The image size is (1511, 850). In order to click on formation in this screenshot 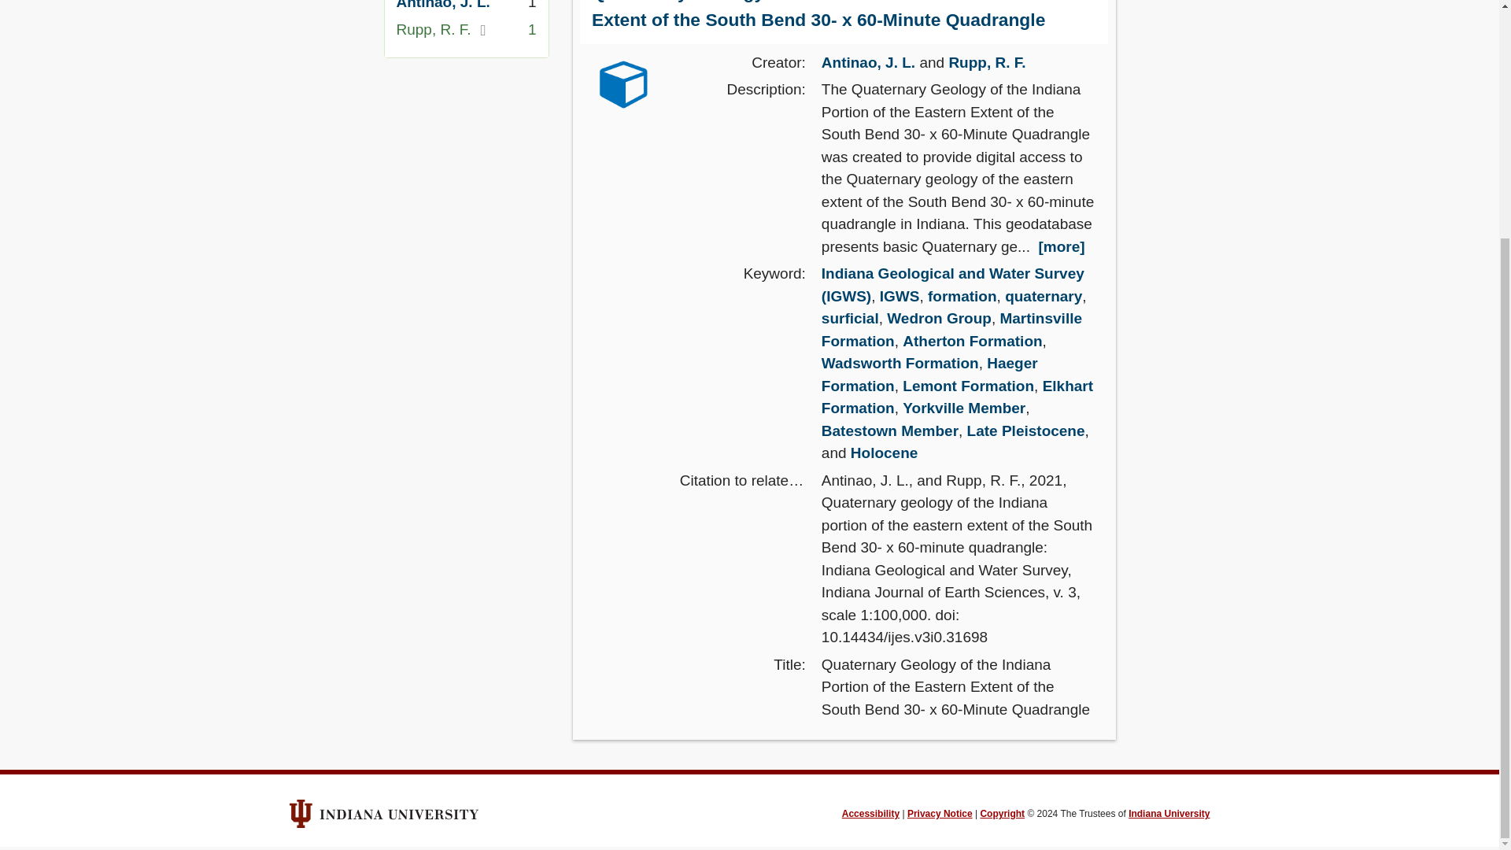, I will do `click(962, 296)`.